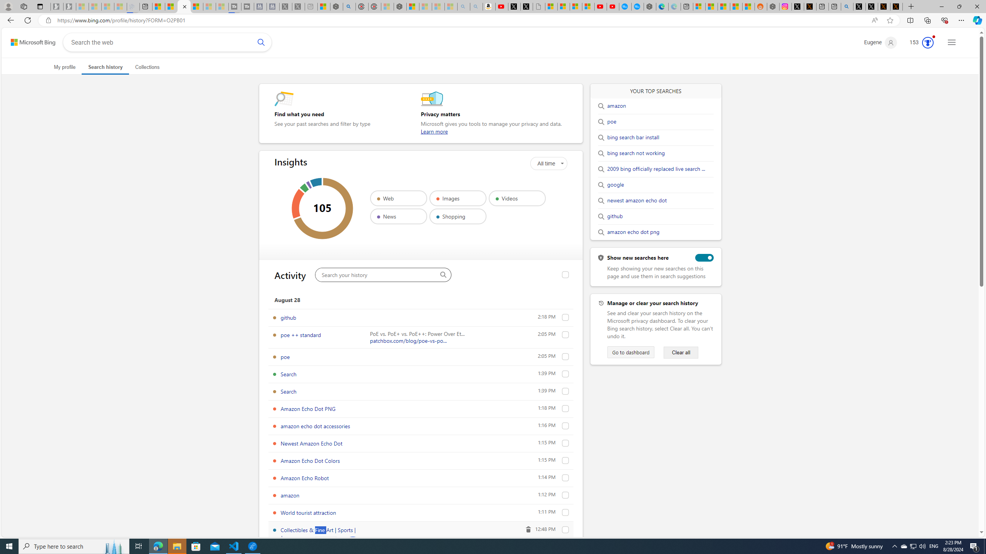  Describe the element at coordinates (637, 201) in the screenshot. I see `newest amazon echo dot` at that location.